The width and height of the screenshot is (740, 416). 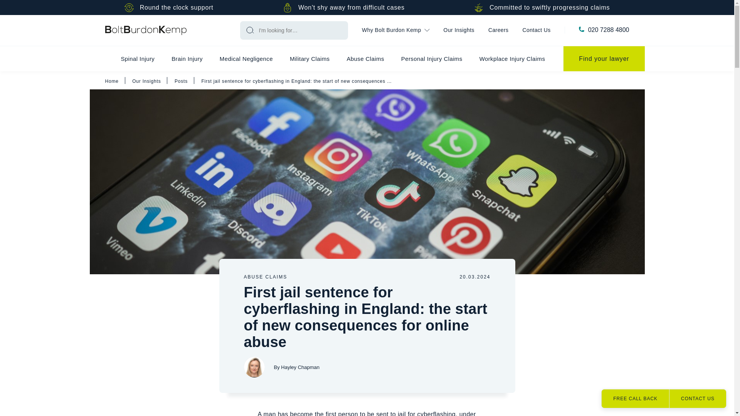 I want to click on Home, so click(x=146, y=30).